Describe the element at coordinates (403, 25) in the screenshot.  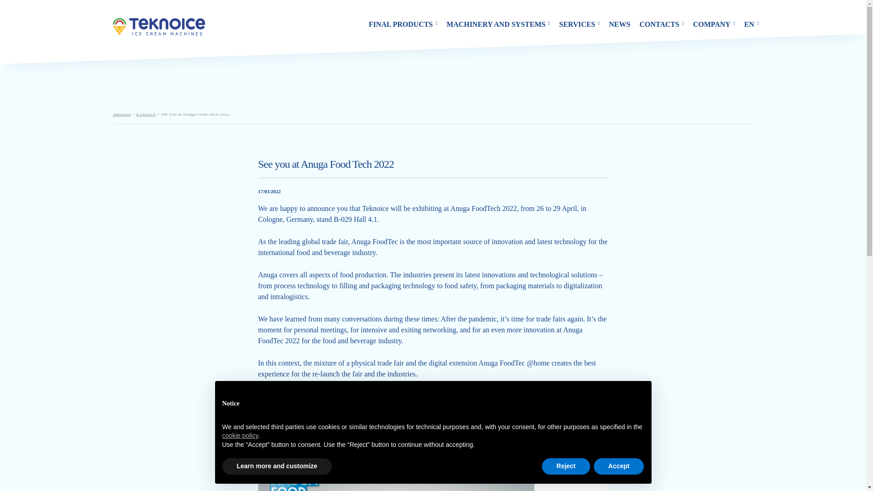
I see `FINAL PRODUCTS` at that location.